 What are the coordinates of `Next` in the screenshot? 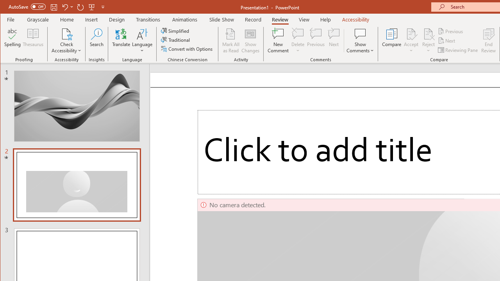 It's located at (447, 41).